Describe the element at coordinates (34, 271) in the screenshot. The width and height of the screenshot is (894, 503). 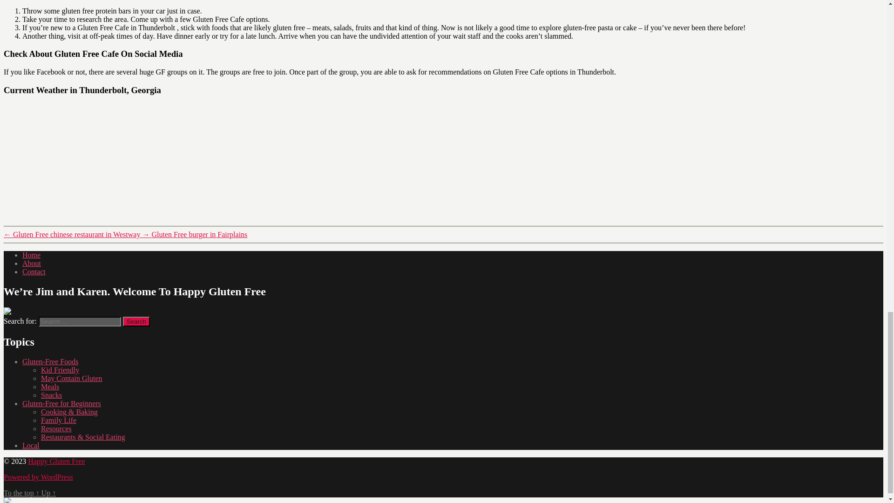
I see `Contact` at that location.